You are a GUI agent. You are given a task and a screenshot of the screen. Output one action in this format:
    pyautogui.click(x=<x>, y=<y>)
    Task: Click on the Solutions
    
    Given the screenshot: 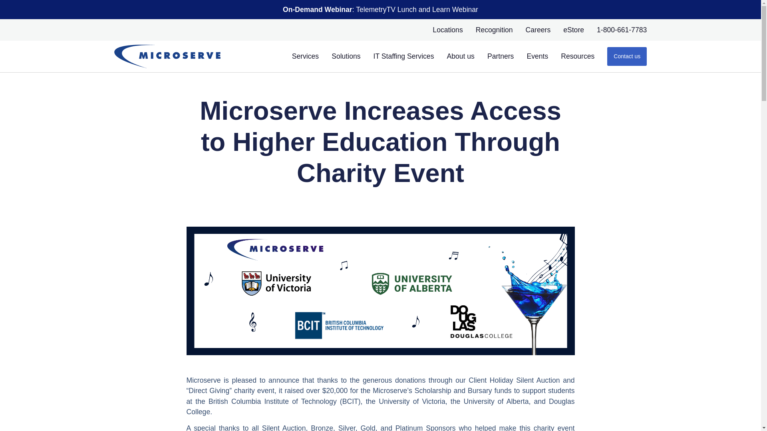 What is the action you would take?
    pyautogui.click(x=346, y=56)
    